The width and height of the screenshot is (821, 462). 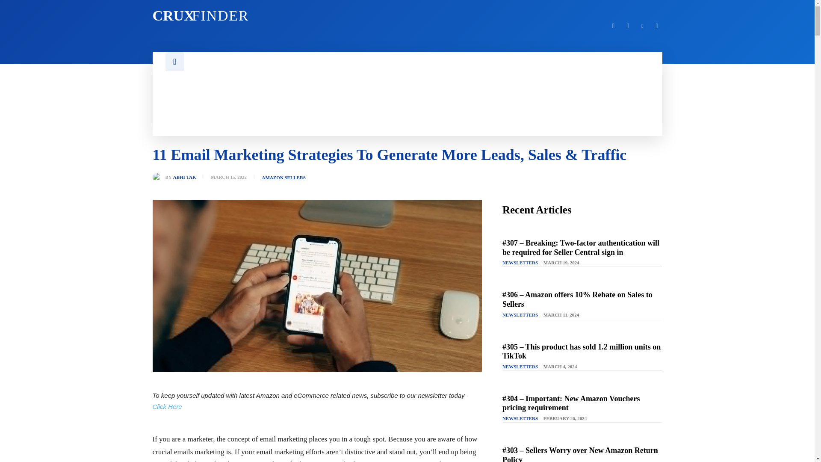 I want to click on Facebook, so click(x=274, y=16).